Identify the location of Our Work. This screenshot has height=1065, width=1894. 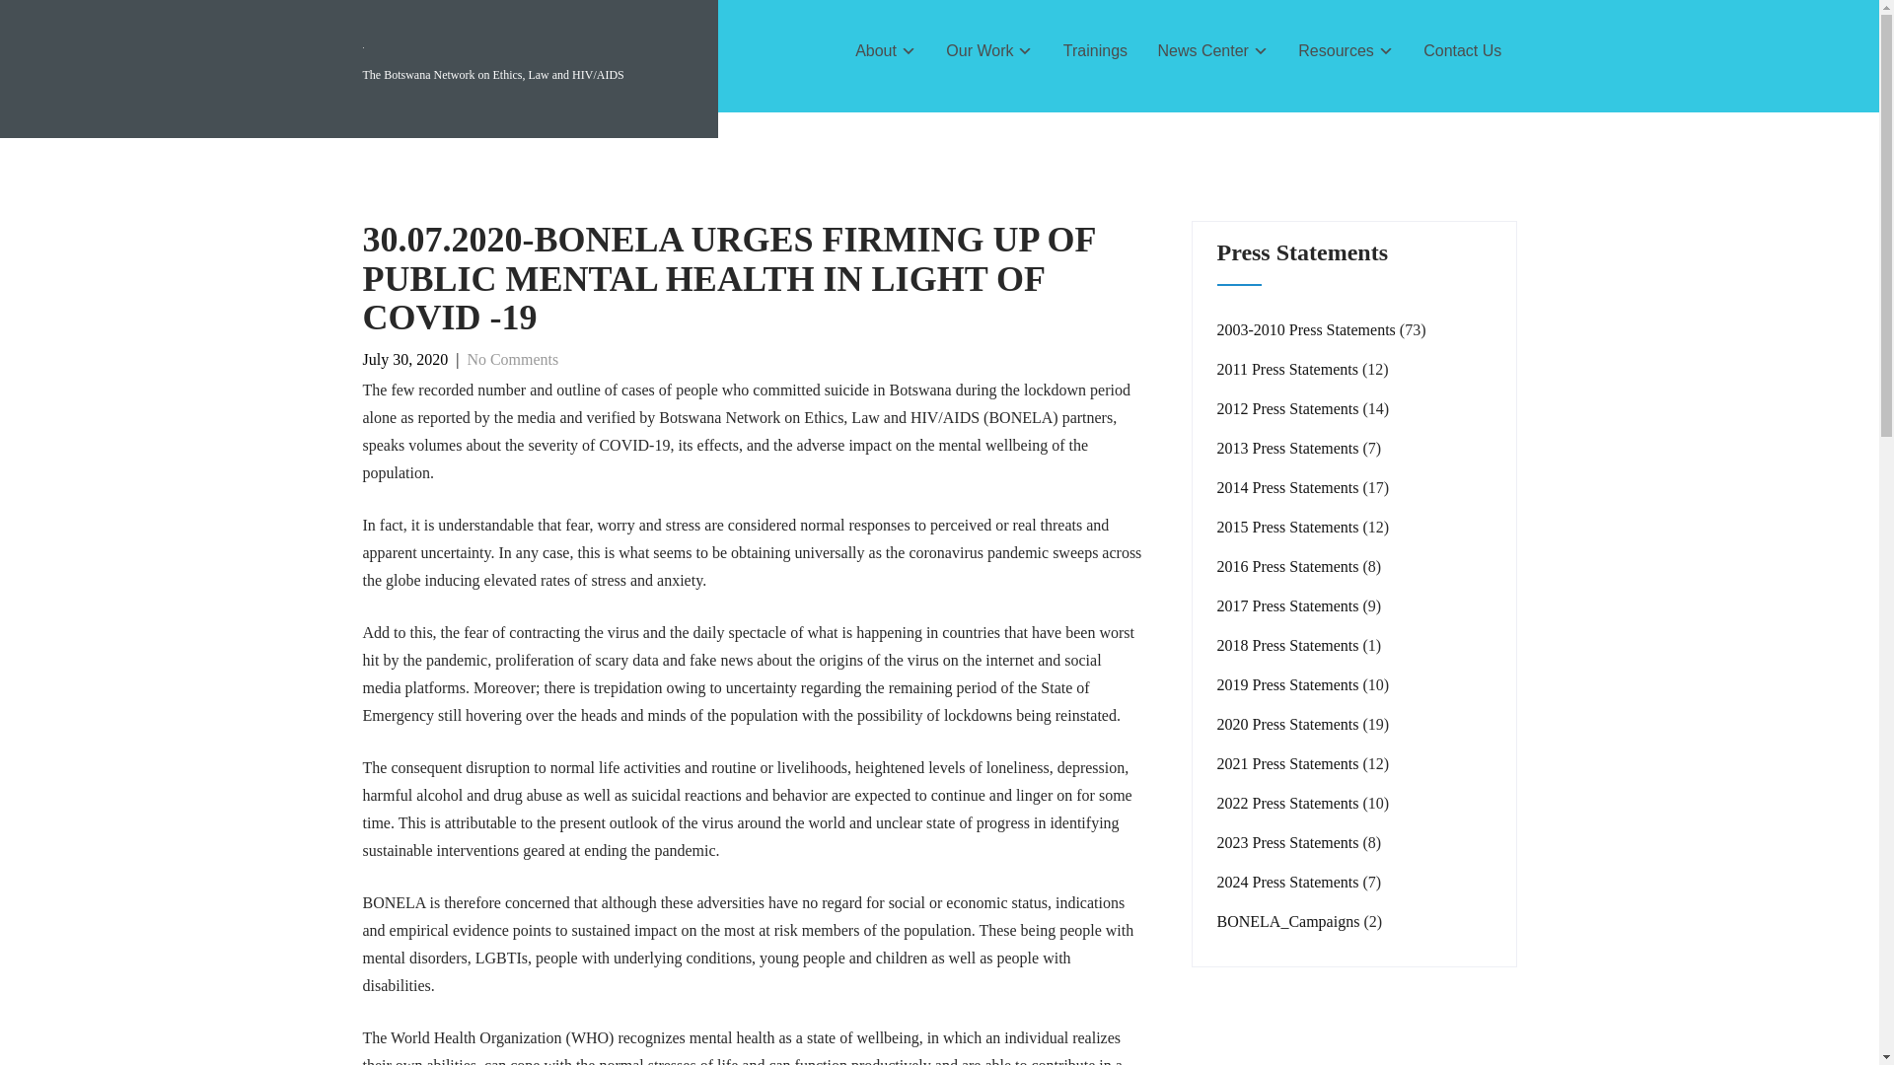
(990, 51).